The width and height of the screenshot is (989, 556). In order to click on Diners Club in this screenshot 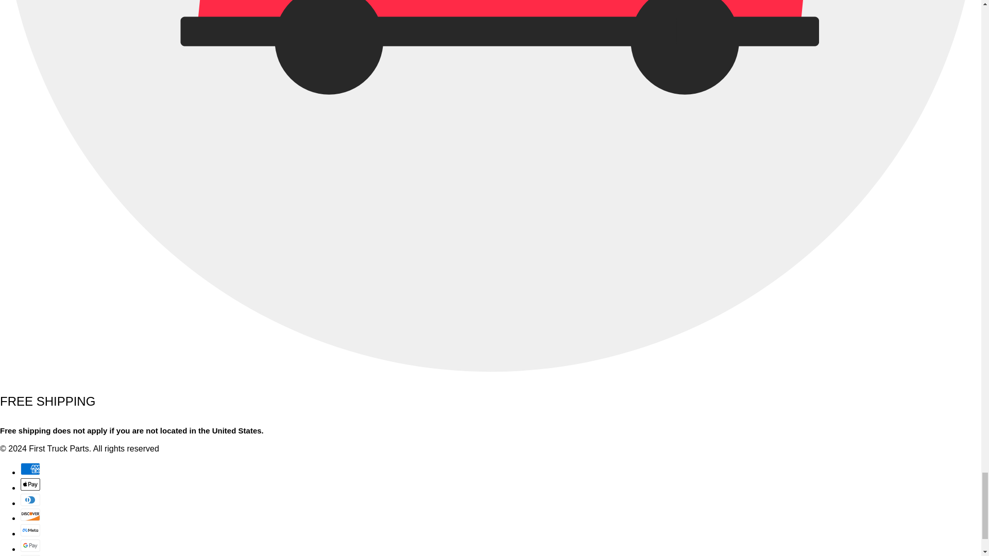, I will do `click(30, 499)`.